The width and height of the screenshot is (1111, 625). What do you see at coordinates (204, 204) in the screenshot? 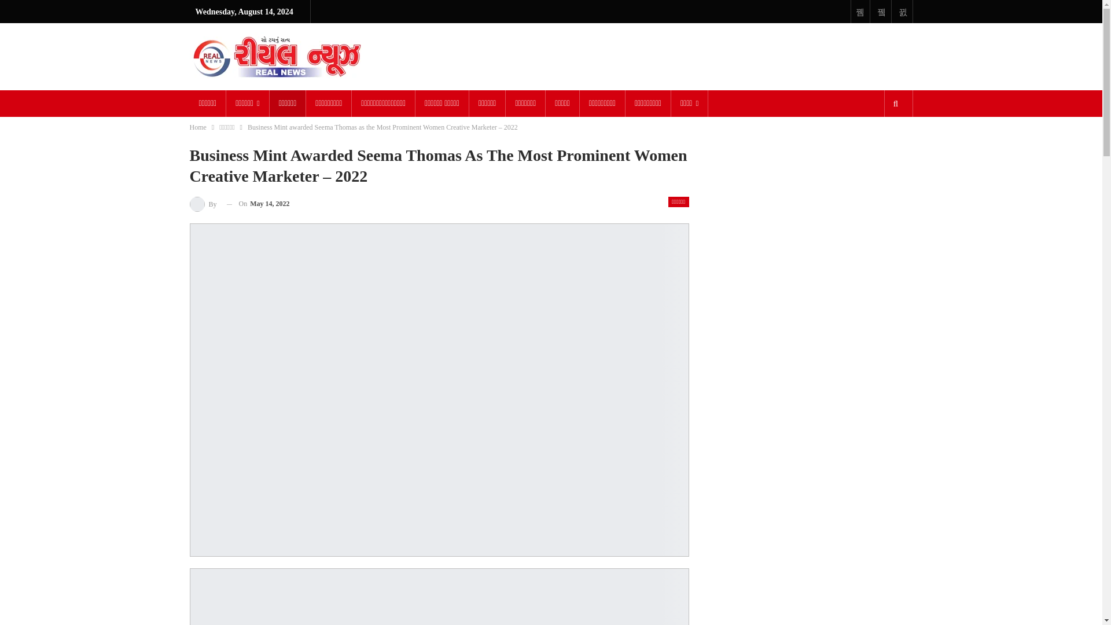
I see `Browse Author Articles` at bounding box center [204, 204].